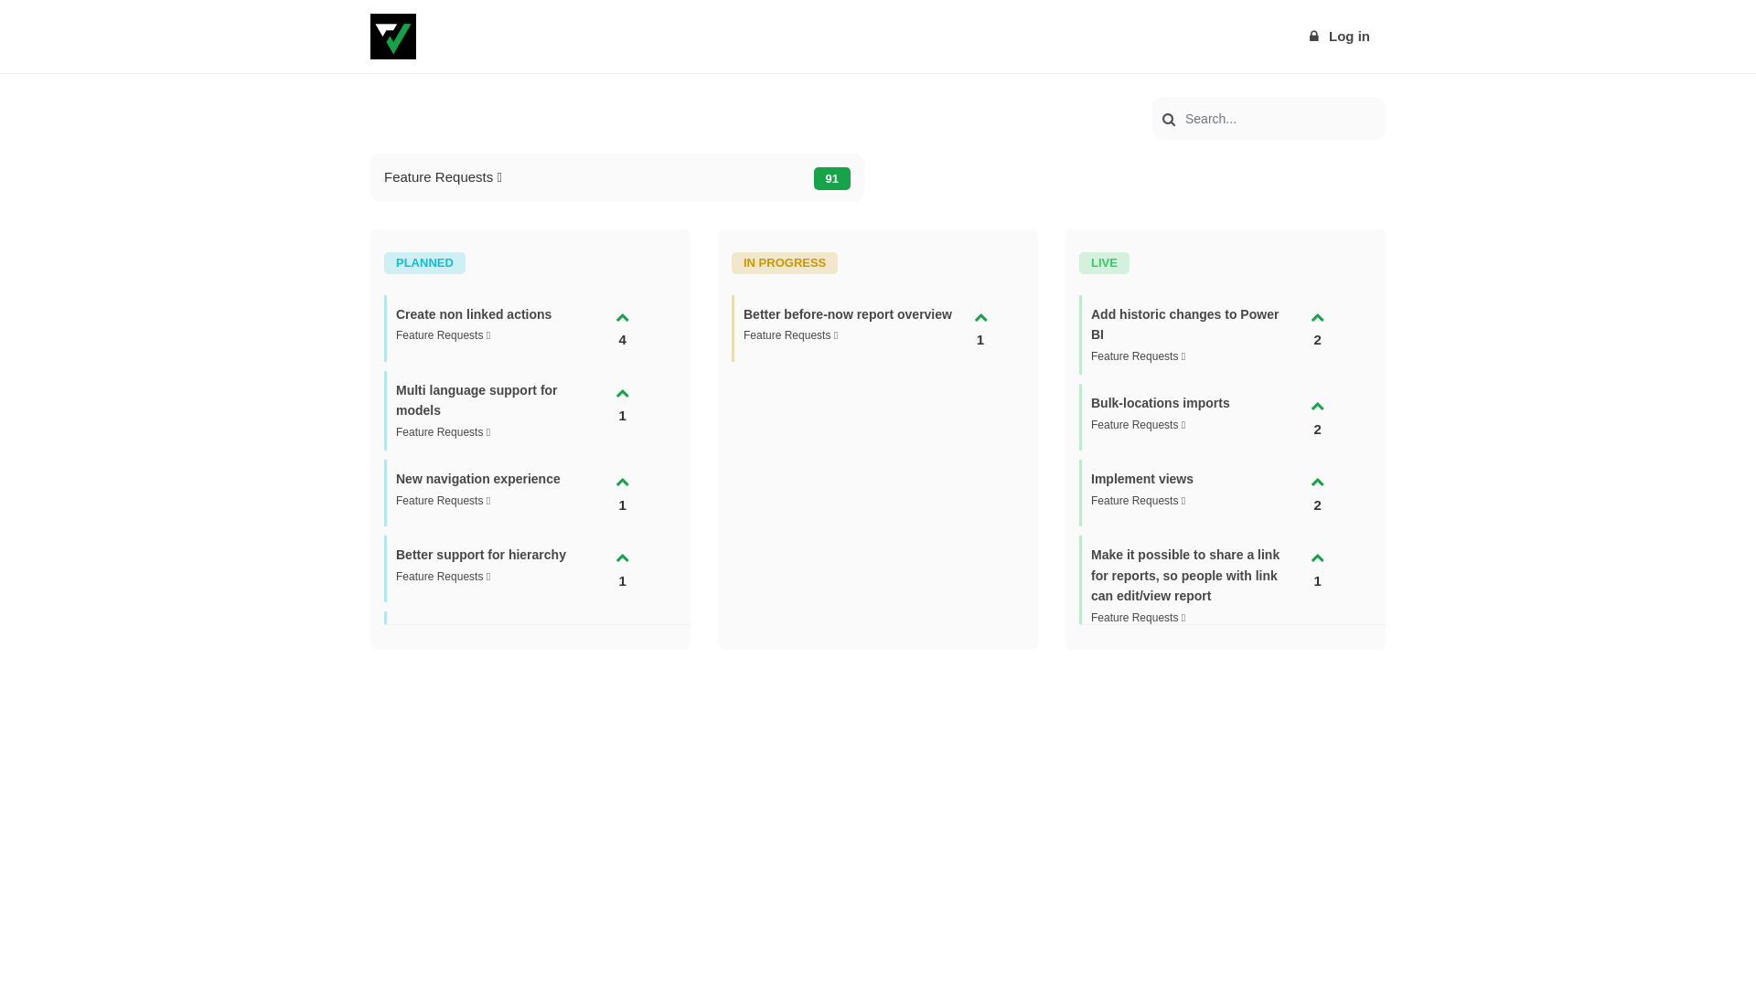 The width and height of the screenshot is (1756, 987). Describe the element at coordinates (1142, 479) in the screenshot. I see `Implement views` at that location.